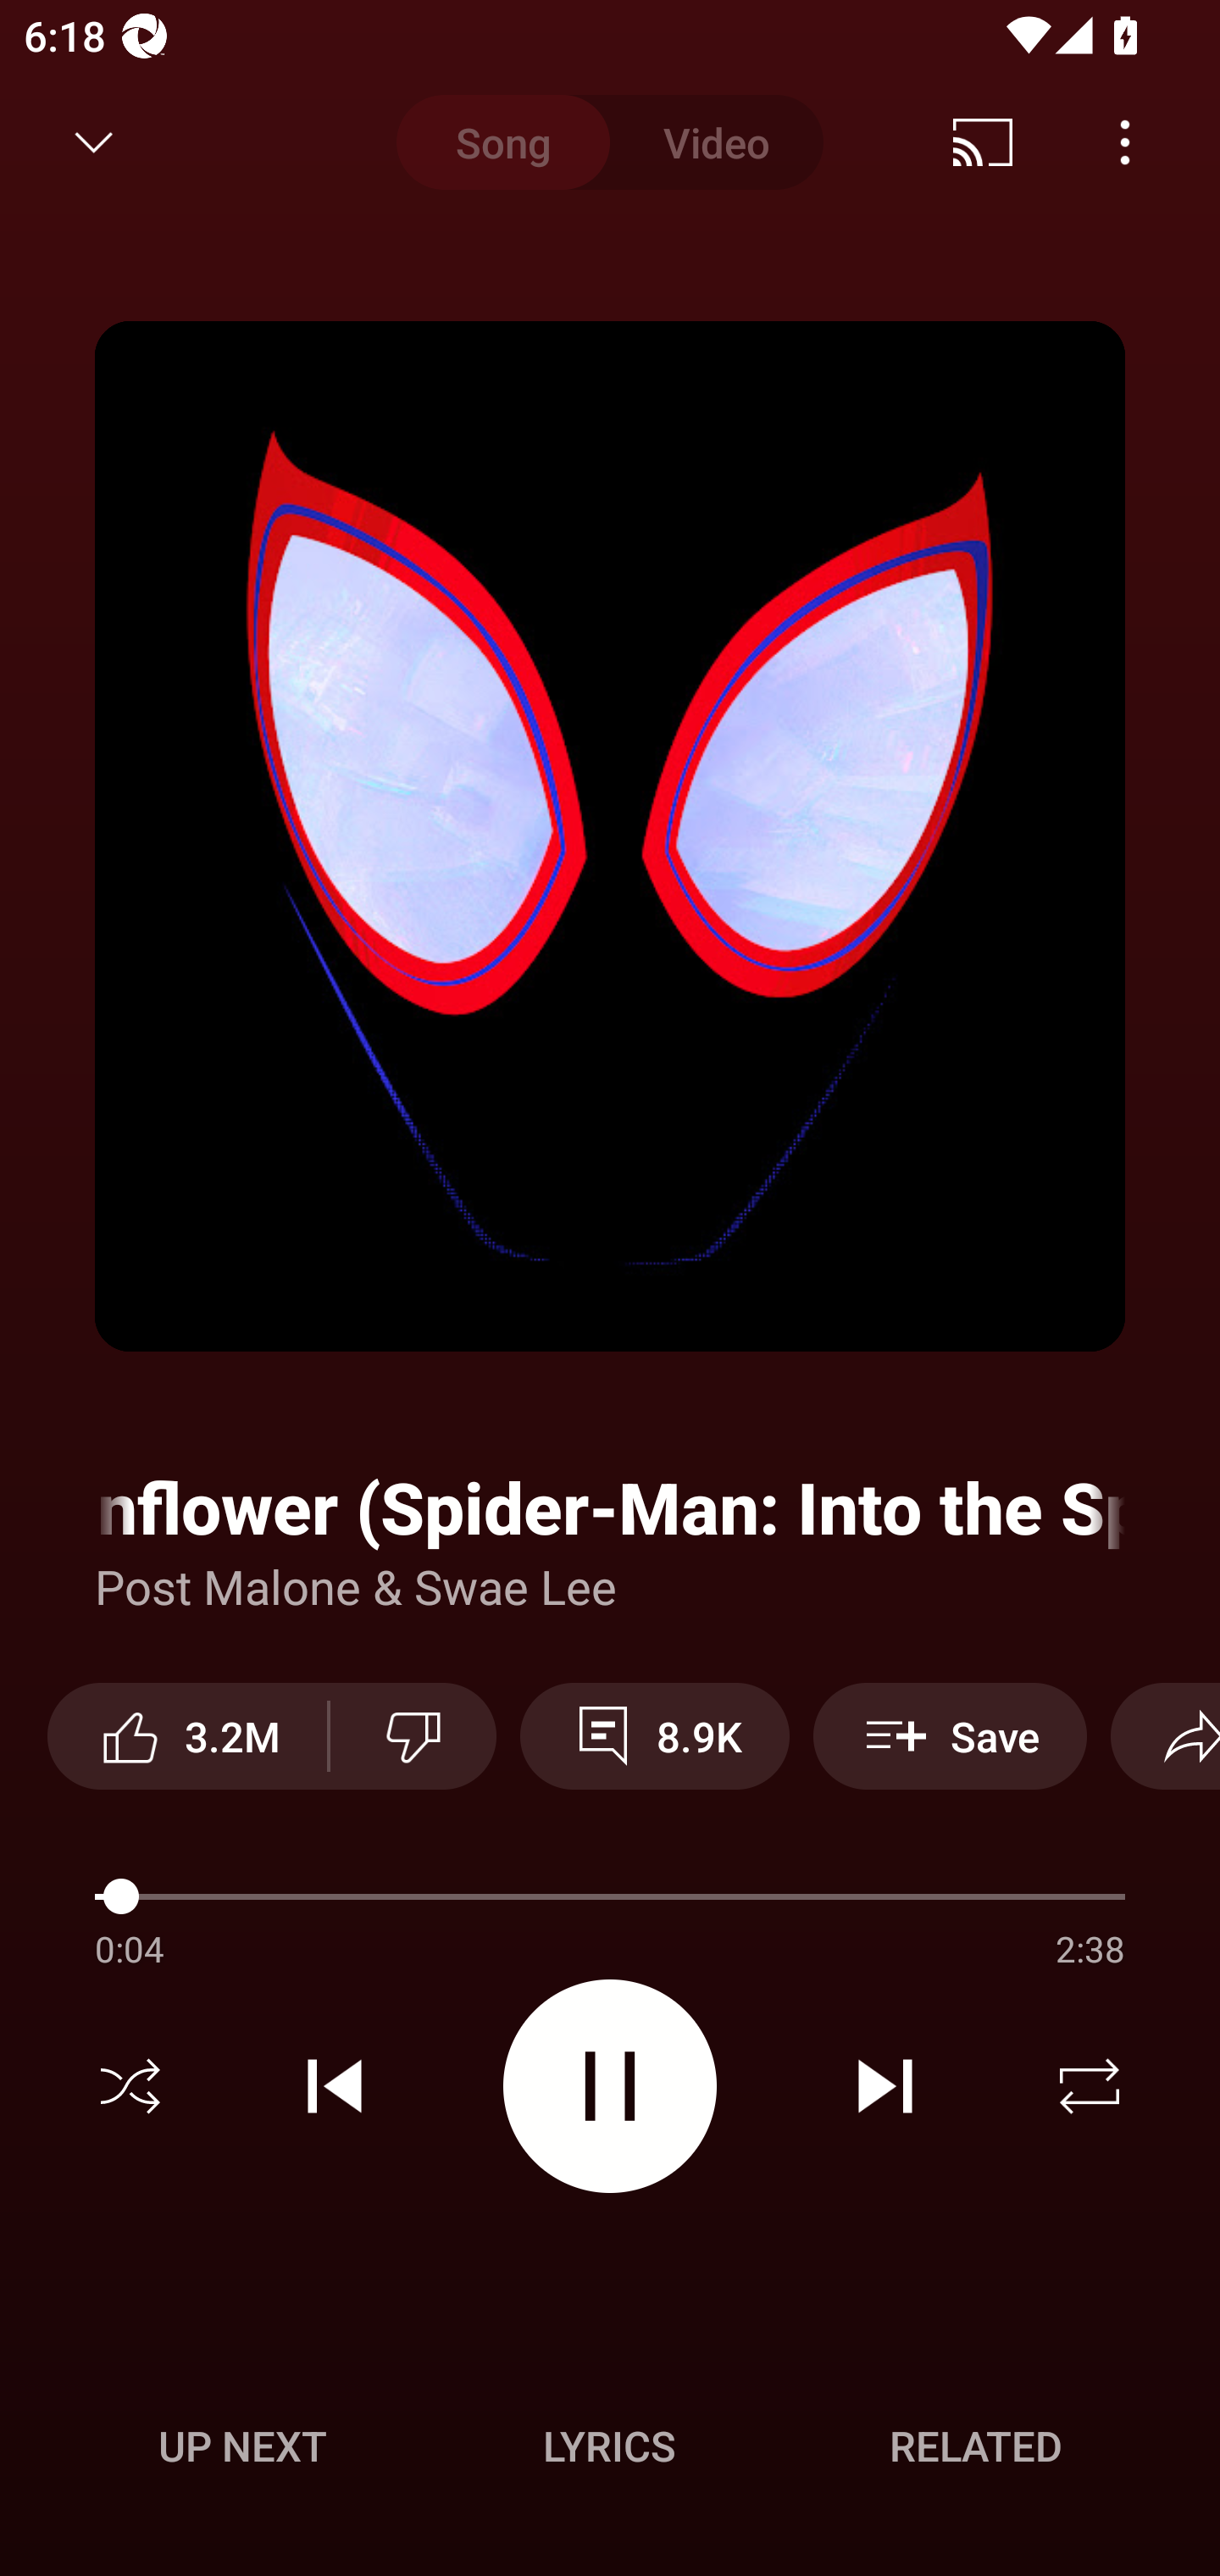 Image resolution: width=1220 pixels, height=2576 pixels. Describe the element at coordinates (610, 2085) in the screenshot. I see `Pause video` at that location.